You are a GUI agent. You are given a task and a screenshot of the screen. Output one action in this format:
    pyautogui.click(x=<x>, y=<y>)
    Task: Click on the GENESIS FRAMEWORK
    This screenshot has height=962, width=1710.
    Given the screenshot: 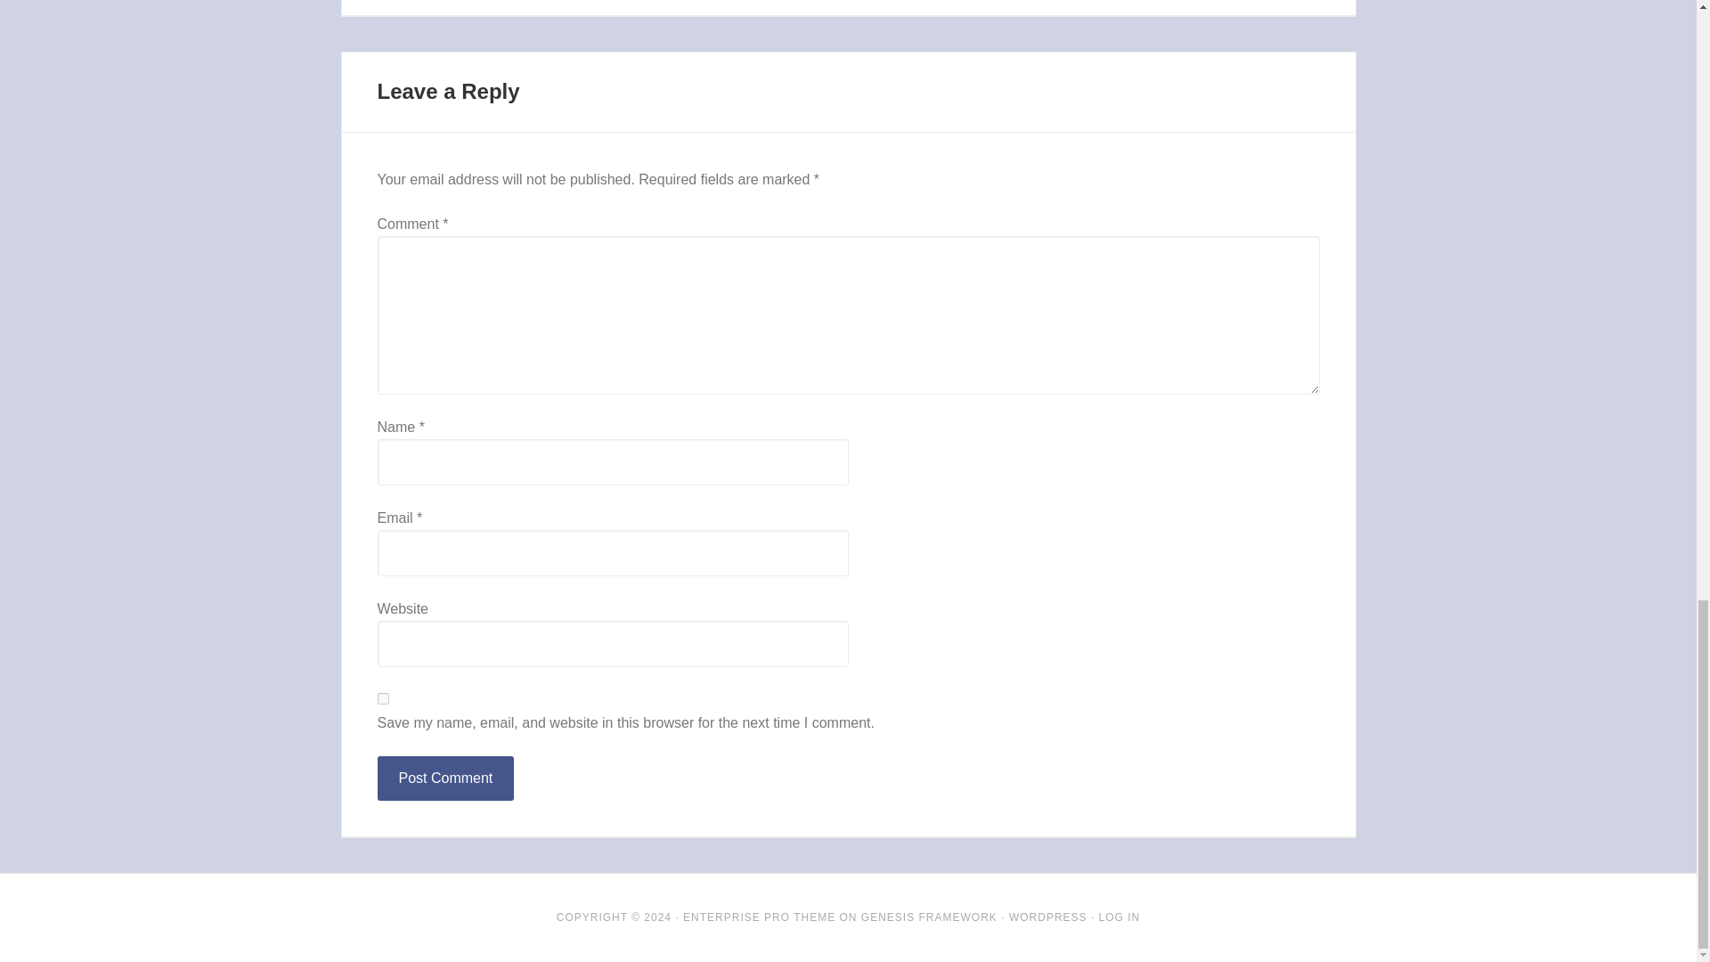 What is the action you would take?
    pyautogui.click(x=929, y=917)
    